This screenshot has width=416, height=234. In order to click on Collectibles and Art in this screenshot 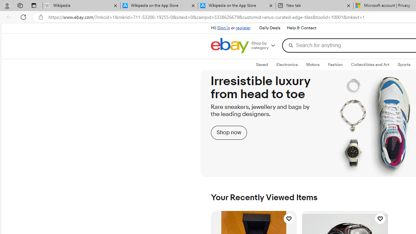, I will do `click(370, 64)`.